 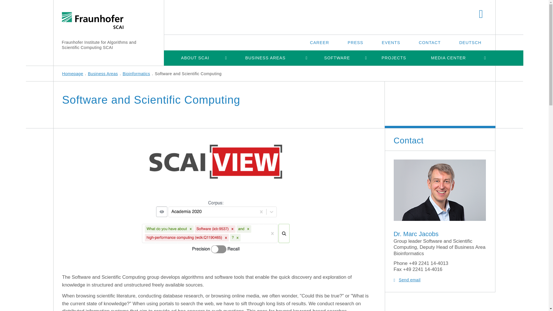 What do you see at coordinates (470, 42) in the screenshot?
I see `DEUTSCH` at bounding box center [470, 42].